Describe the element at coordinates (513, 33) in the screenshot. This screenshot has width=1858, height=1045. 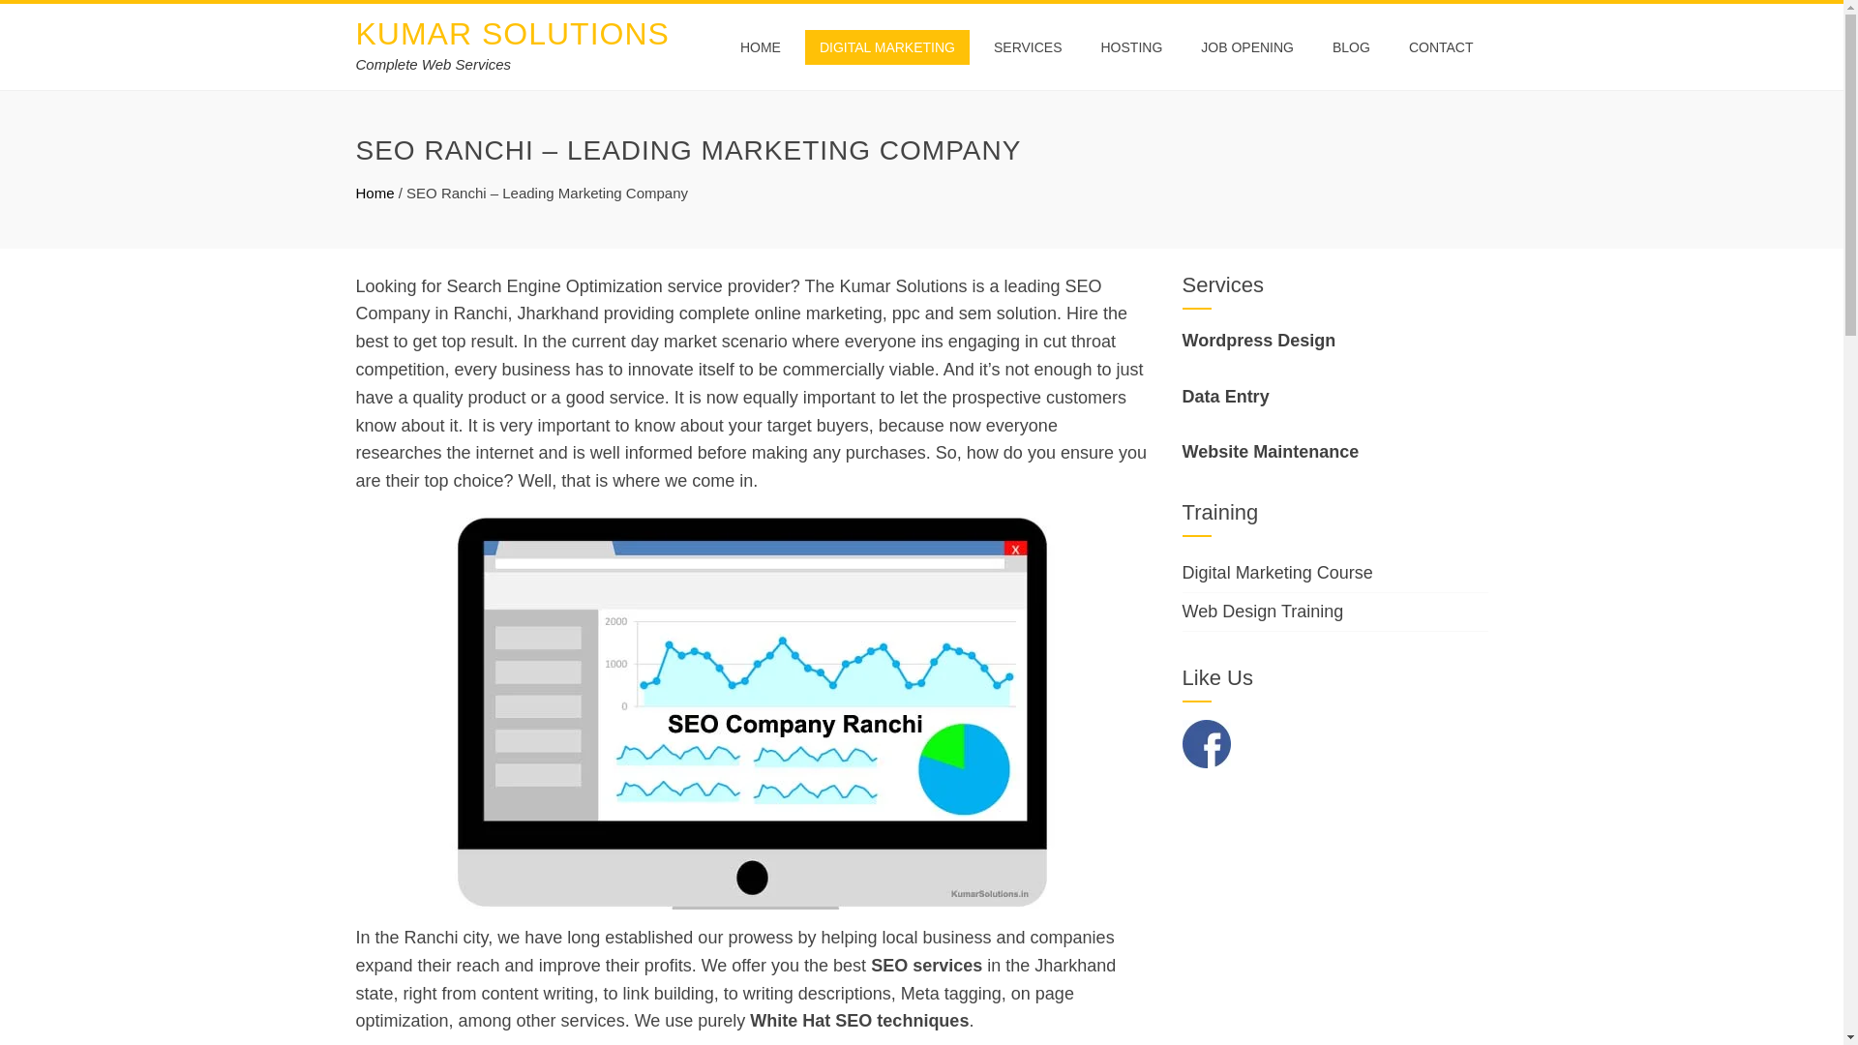
I see `KUMAR SOLUTIONS` at that location.